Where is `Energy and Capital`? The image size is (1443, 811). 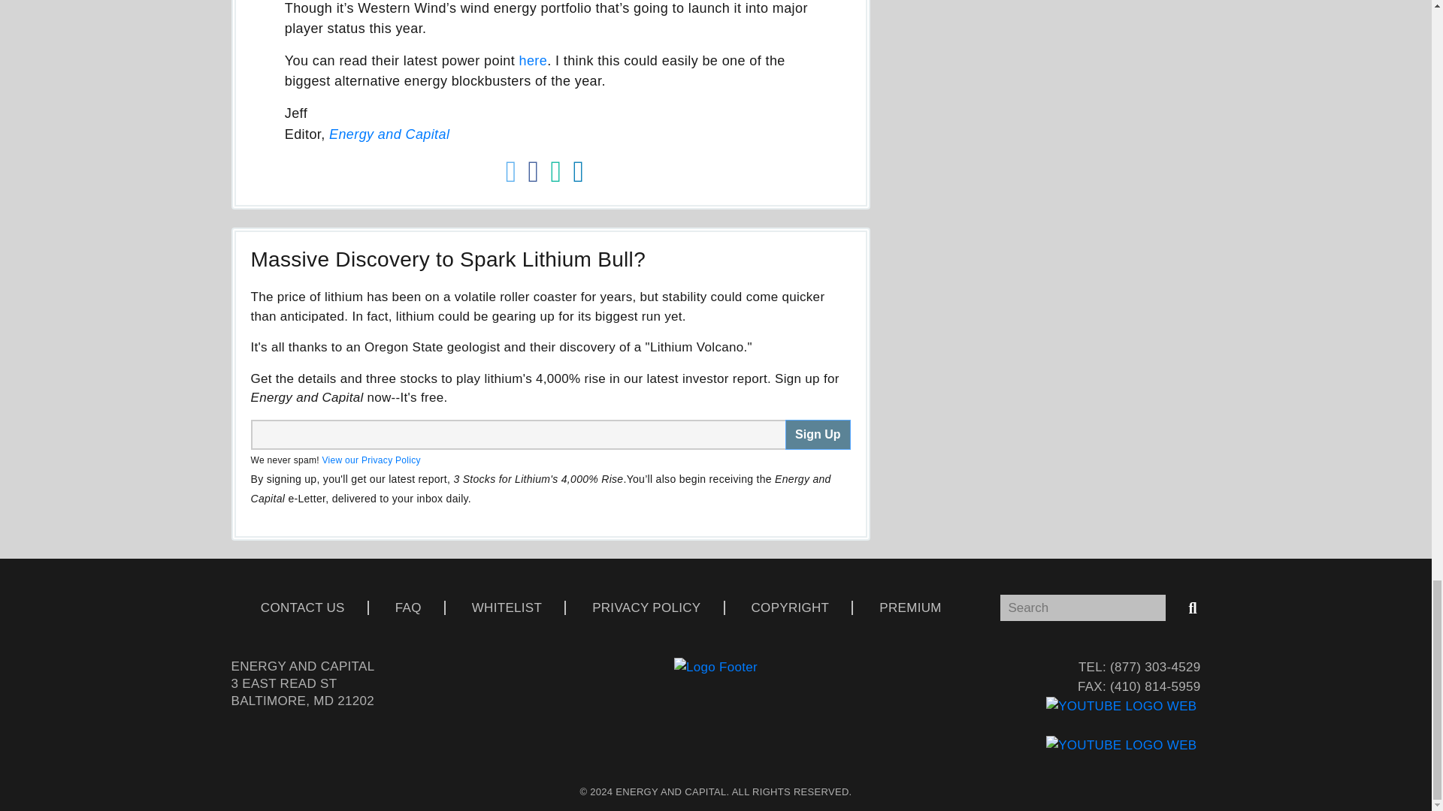
Energy and Capital is located at coordinates (389, 134).